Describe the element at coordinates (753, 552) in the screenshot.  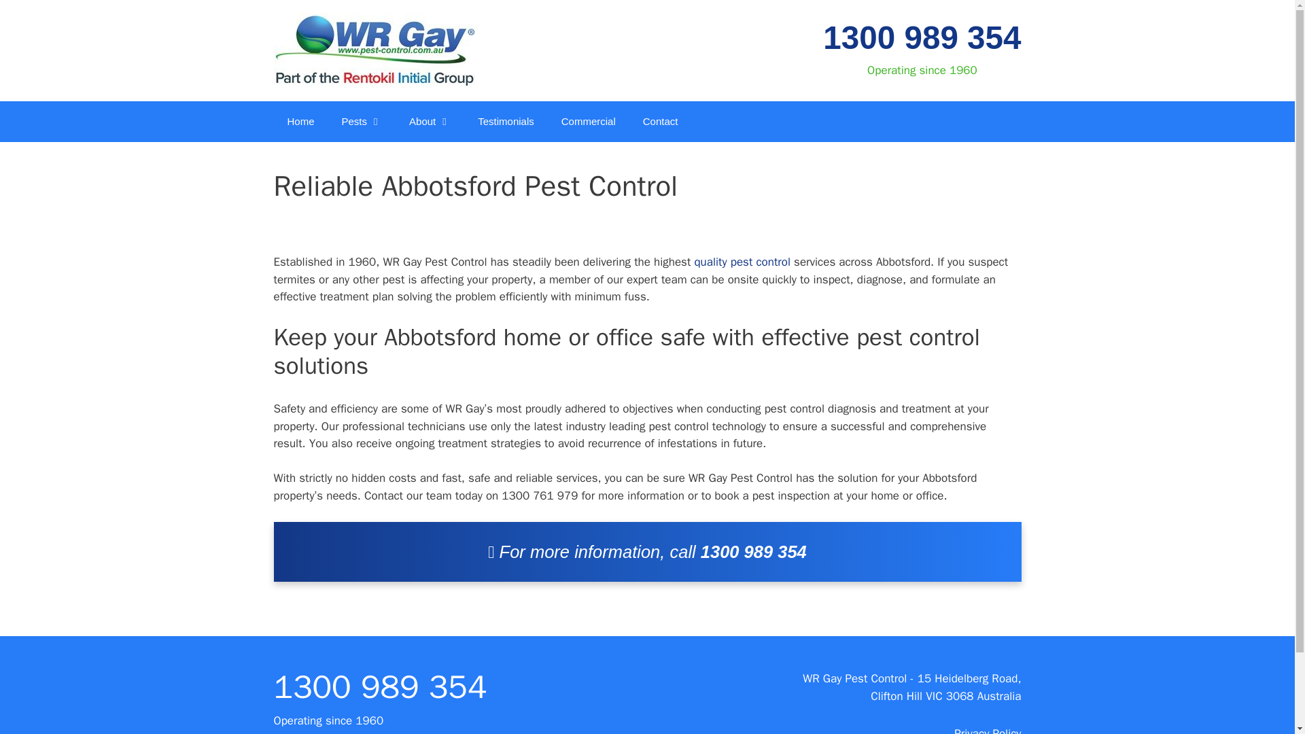
I see `1300 989 354` at that location.